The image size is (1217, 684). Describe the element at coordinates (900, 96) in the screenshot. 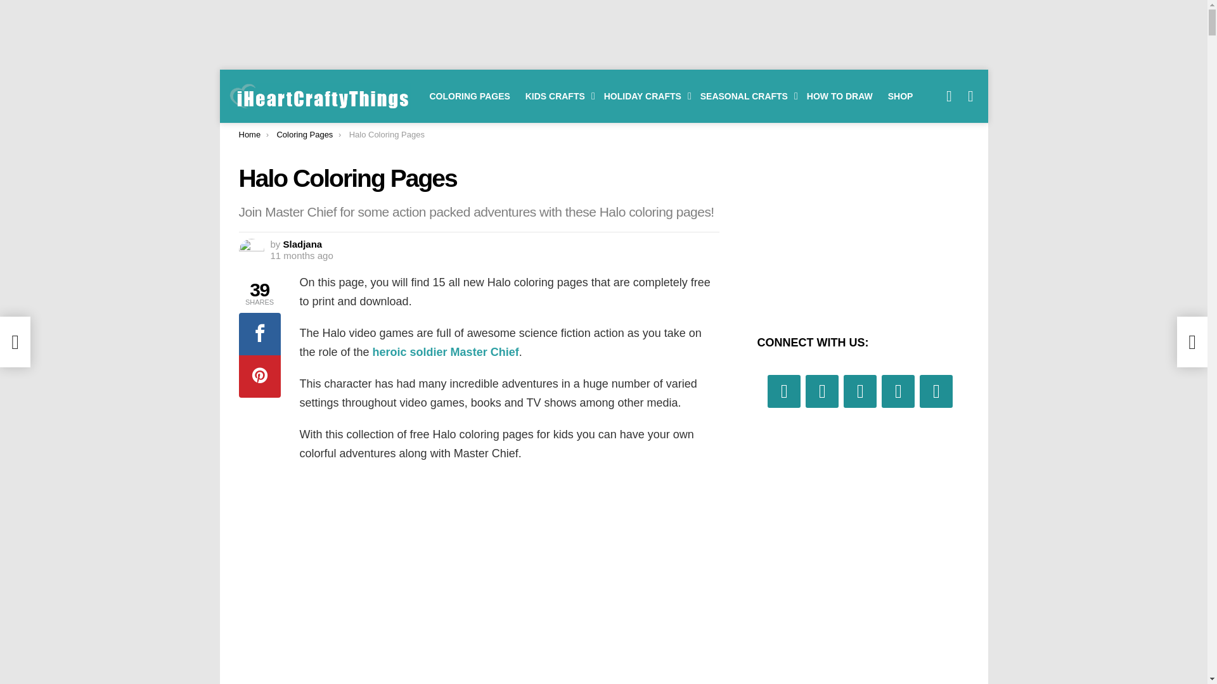

I see `SHOP` at that location.